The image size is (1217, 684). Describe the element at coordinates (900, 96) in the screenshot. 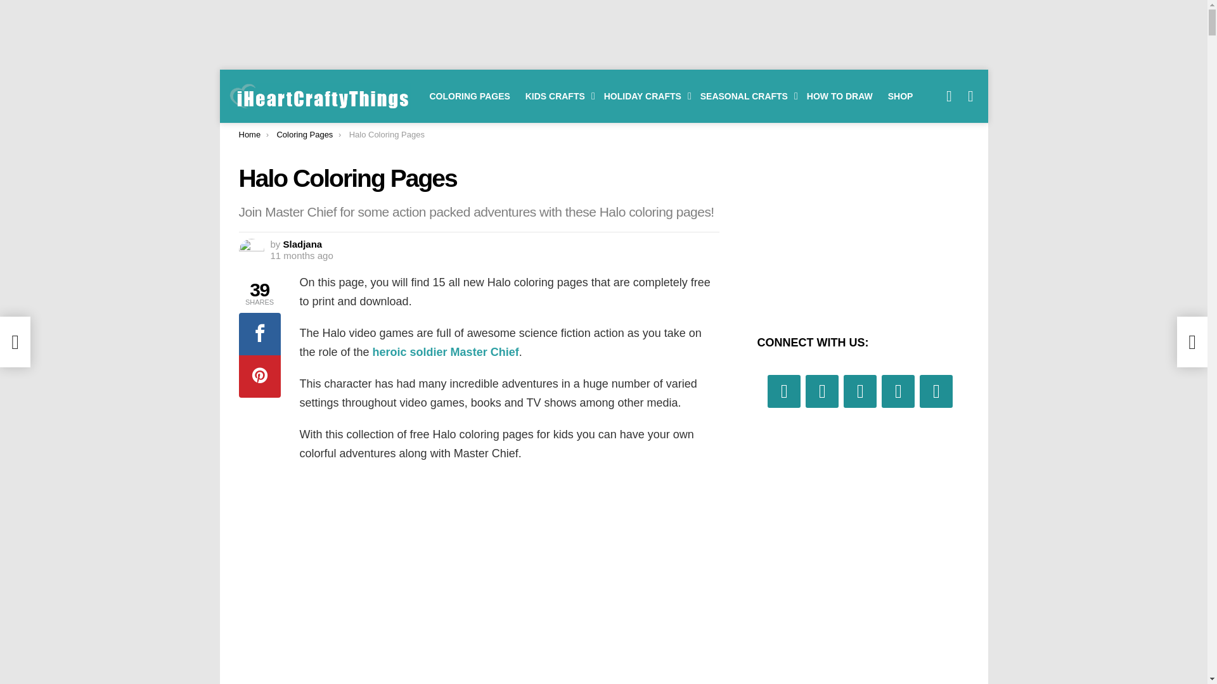

I see `SHOP` at that location.